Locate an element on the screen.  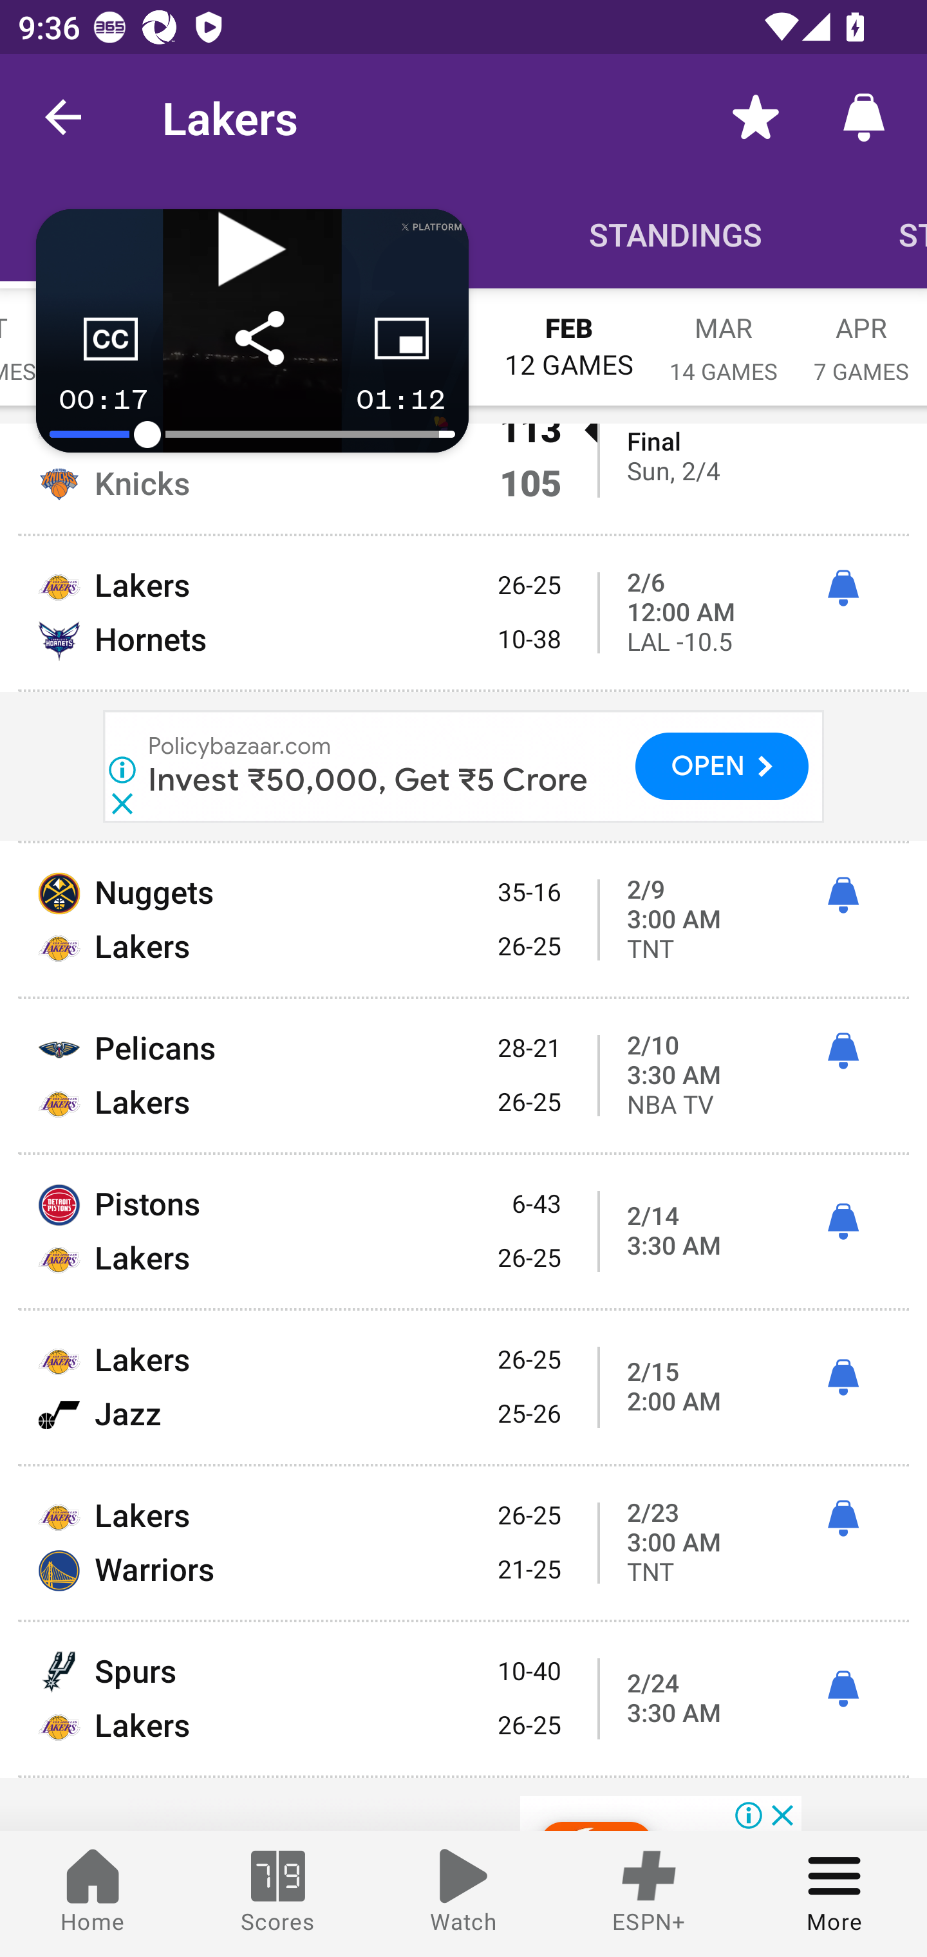
APR 7 GAMES is located at coordinates (861, 335).